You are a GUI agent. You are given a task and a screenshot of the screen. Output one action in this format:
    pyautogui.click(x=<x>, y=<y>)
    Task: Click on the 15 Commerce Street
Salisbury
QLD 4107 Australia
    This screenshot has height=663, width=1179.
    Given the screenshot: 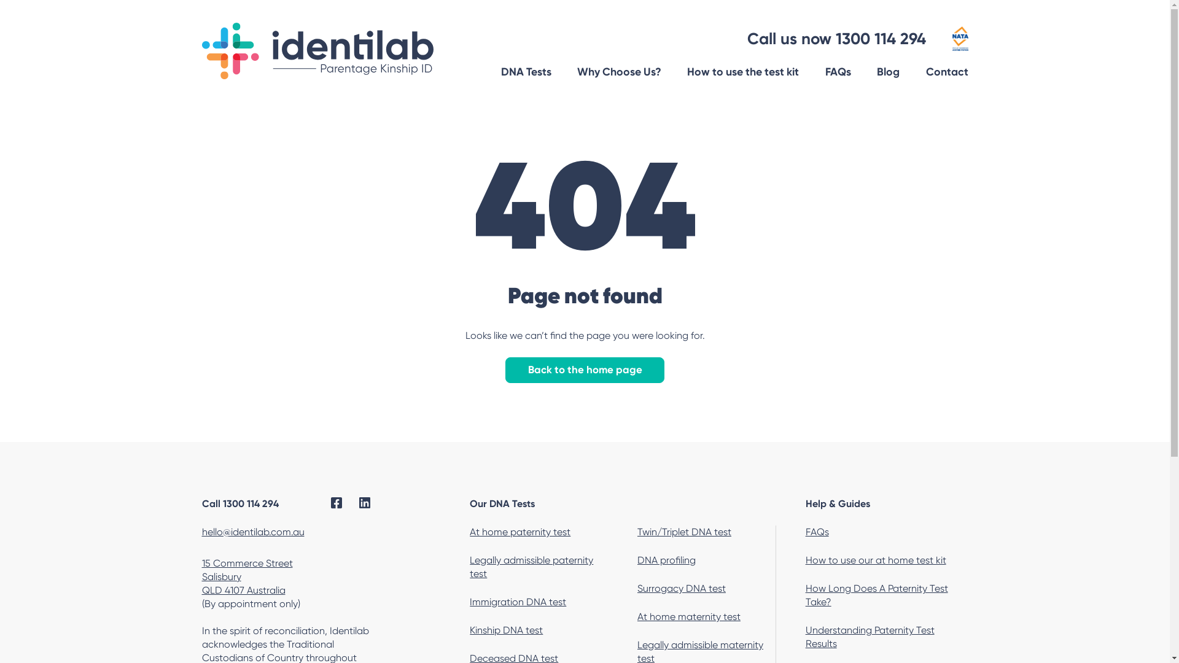 What is the action you would take?
    pyautogui.click(x=247, y=577)
    